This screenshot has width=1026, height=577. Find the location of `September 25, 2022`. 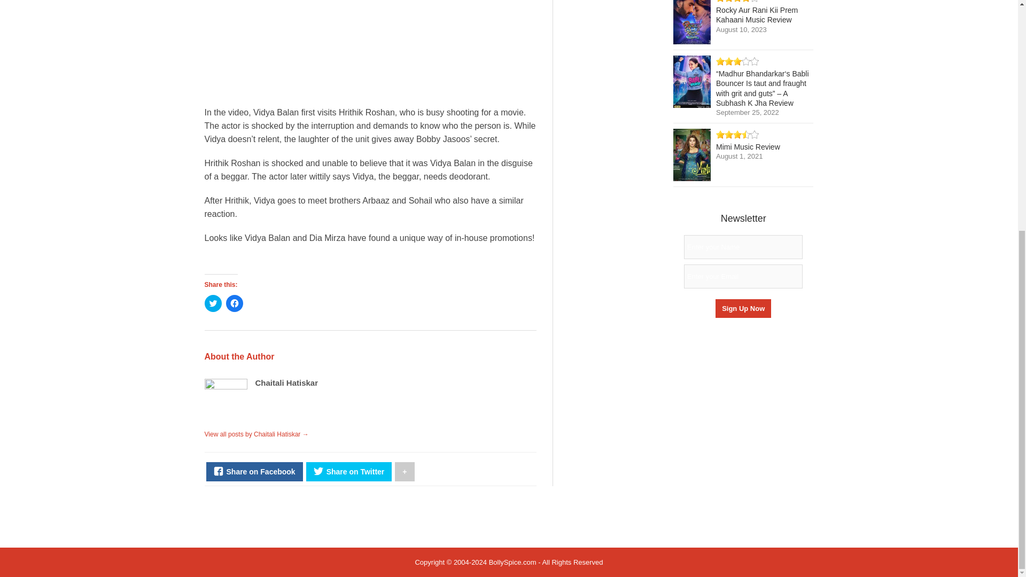

September 25, 2022 is located at coordinates (747, 112).